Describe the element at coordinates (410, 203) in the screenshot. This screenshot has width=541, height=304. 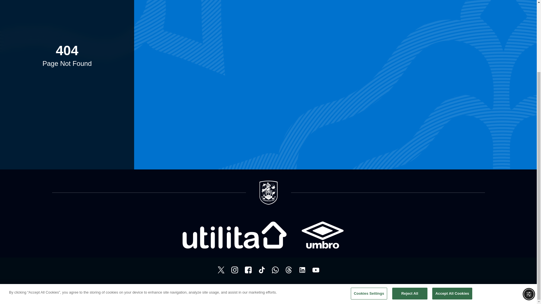
I see `Reject All` at that location.